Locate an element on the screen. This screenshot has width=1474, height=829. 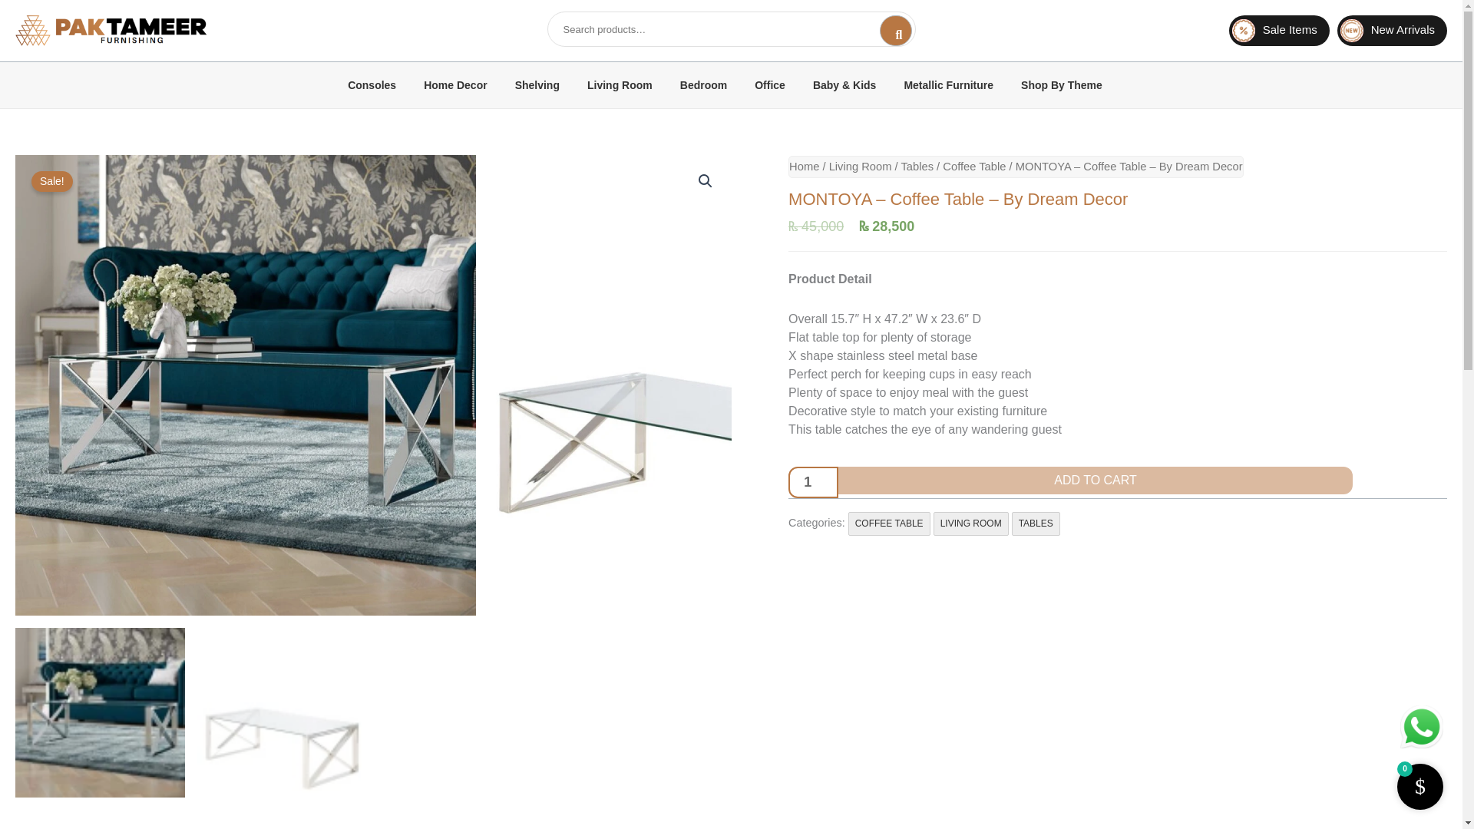
Search is located at coordinates (896, 31).